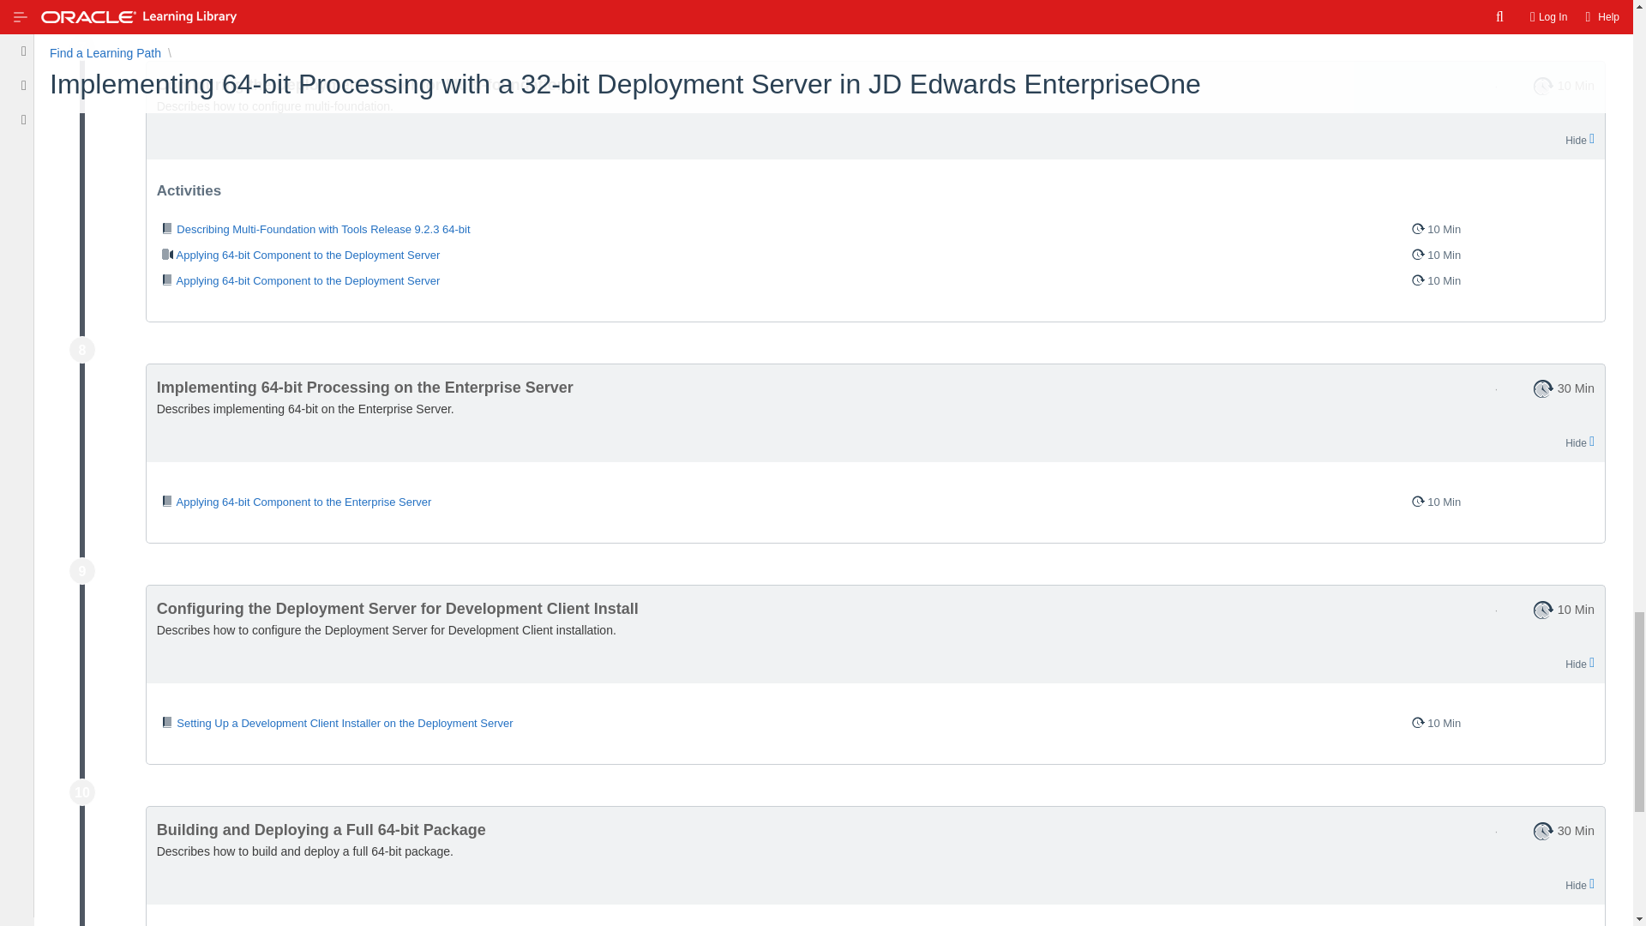 Image resolution: width=1646 pixels, height=926 pixels. What do you see at coordinates (875, 281) in the screenshot?
I see `Applying 64-bit Component to the Deployment Server 10 Min` at bounding box center [875, 281].